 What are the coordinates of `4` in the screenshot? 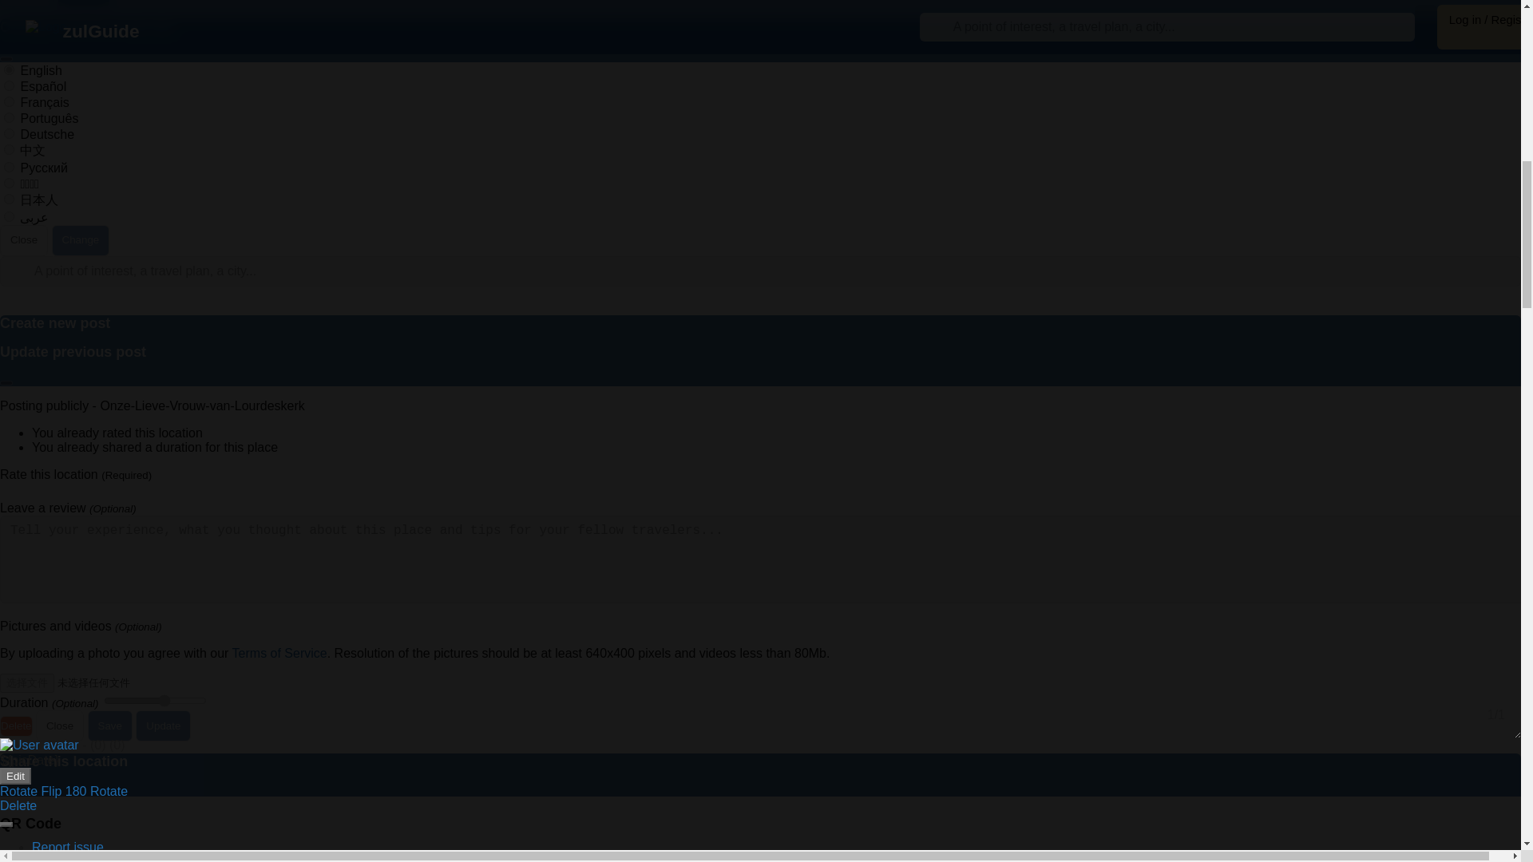 It's located at (155, 701).